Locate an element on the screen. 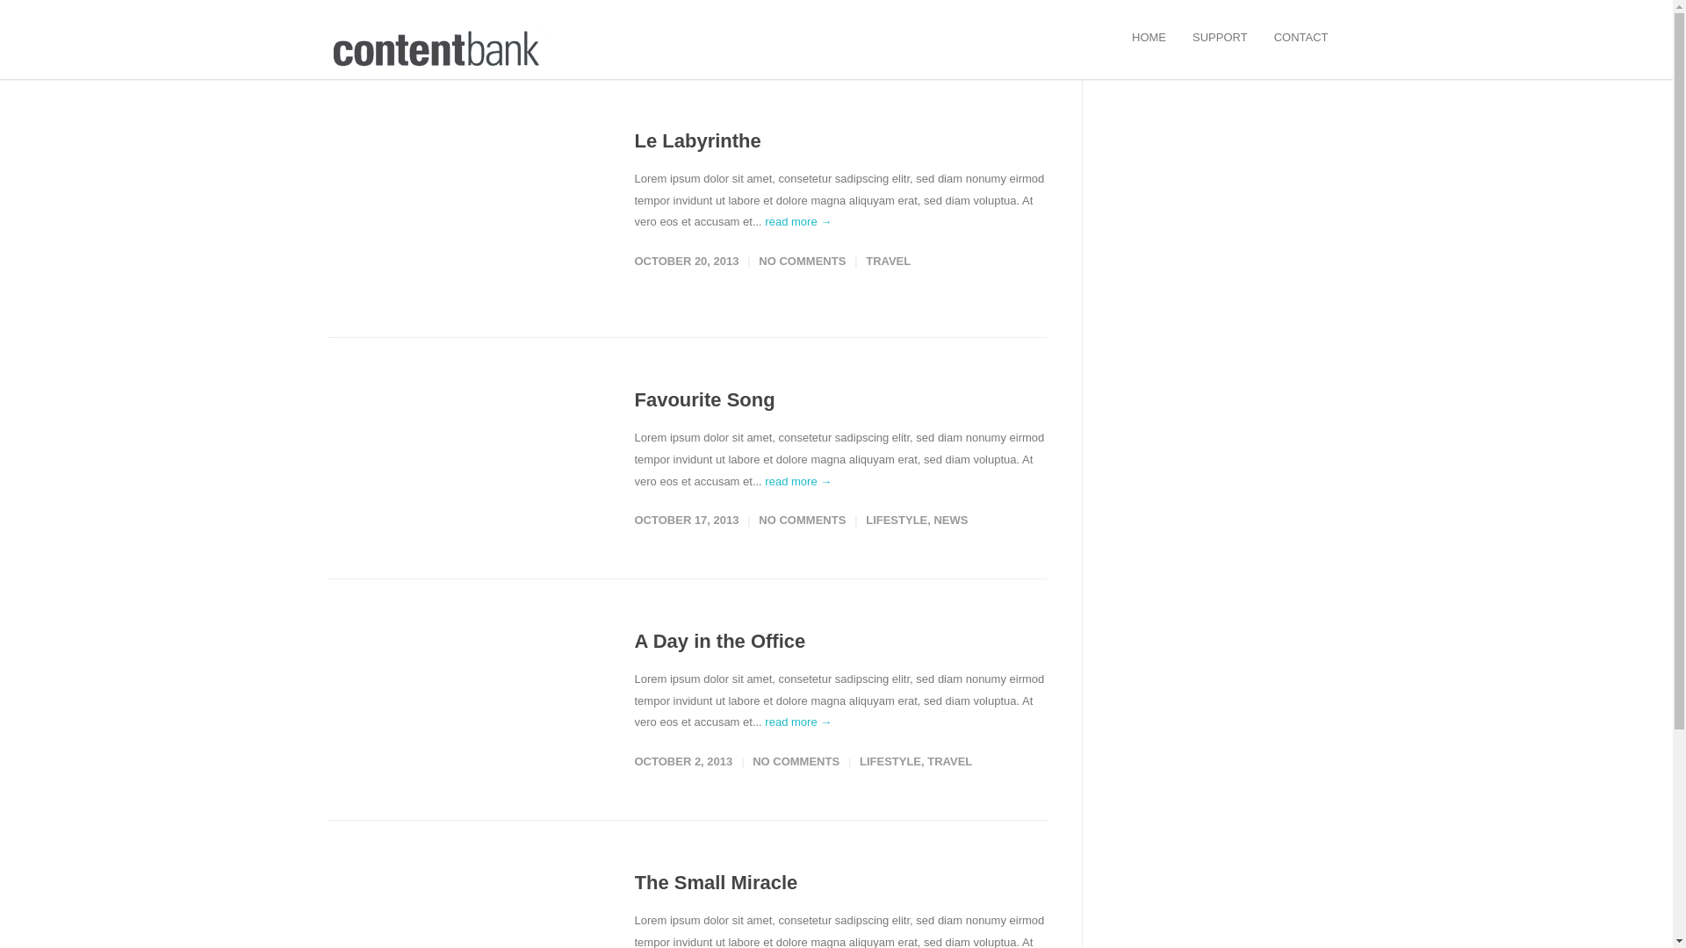 The image size is (1686, 948). NEWS is located at coordinates (950, 520).